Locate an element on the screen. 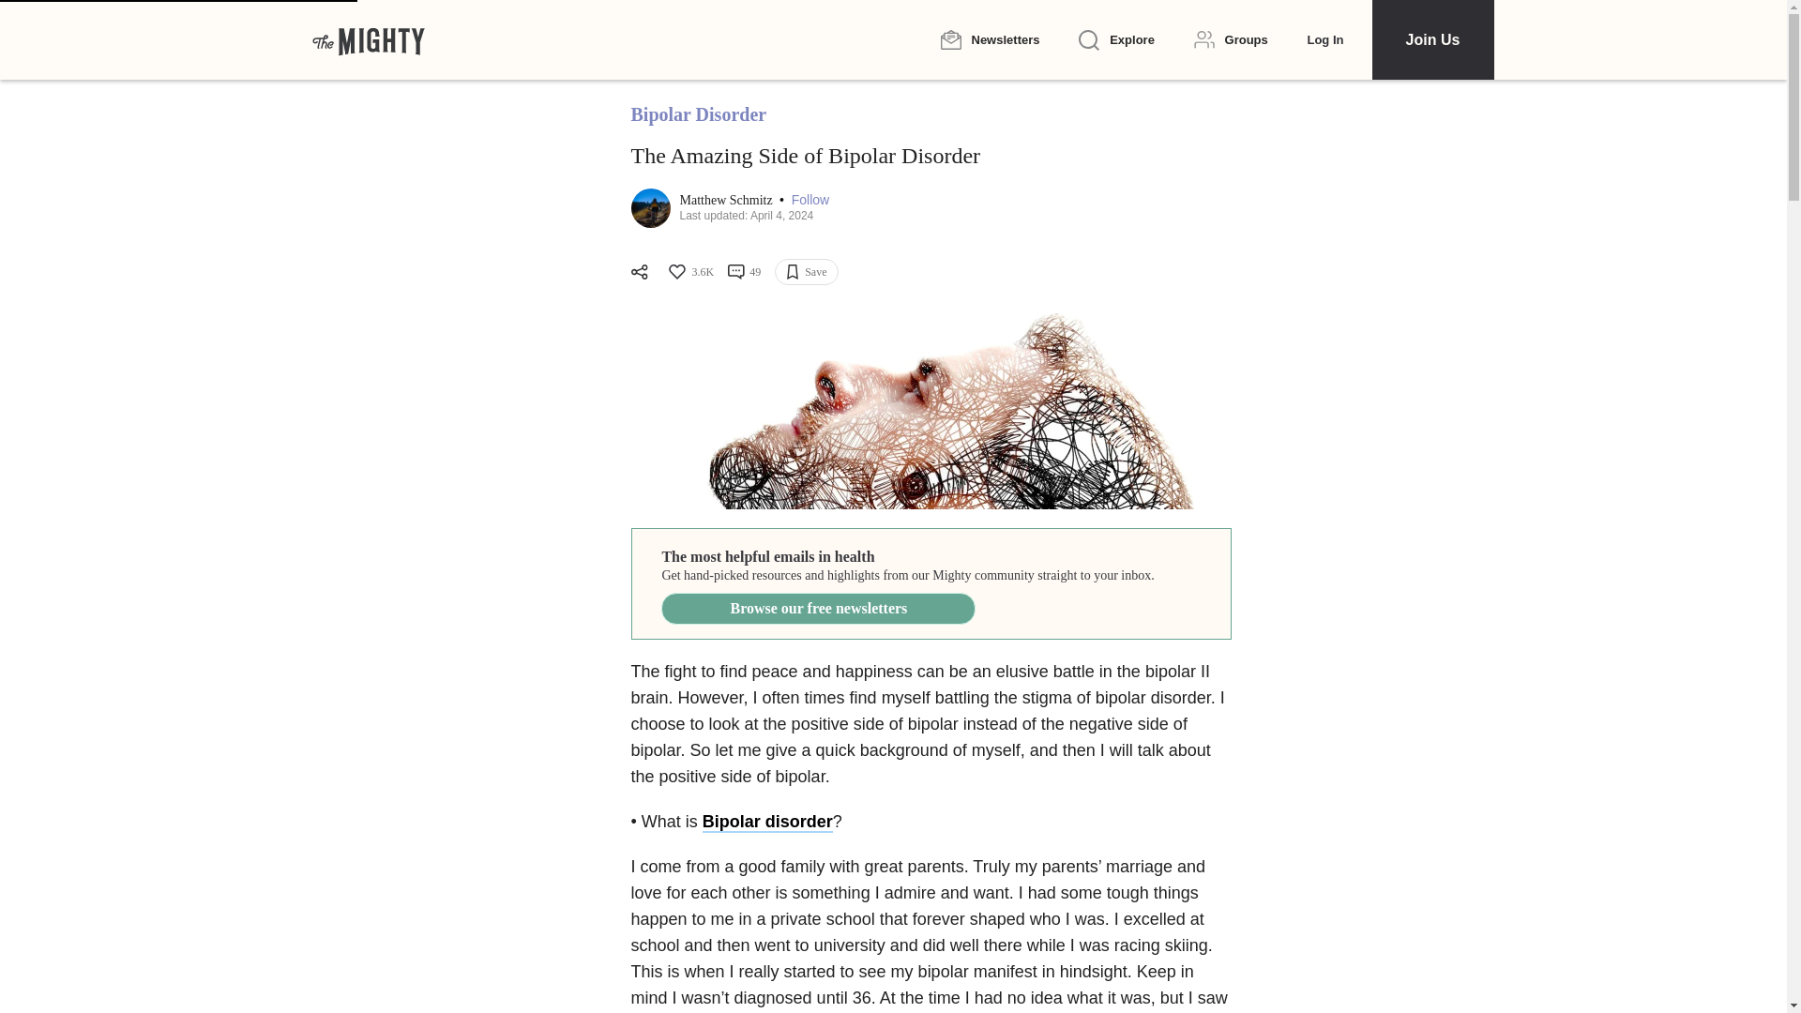 This screenshot has height=1013, width=1801. Save is located at coordinates (805, 272).